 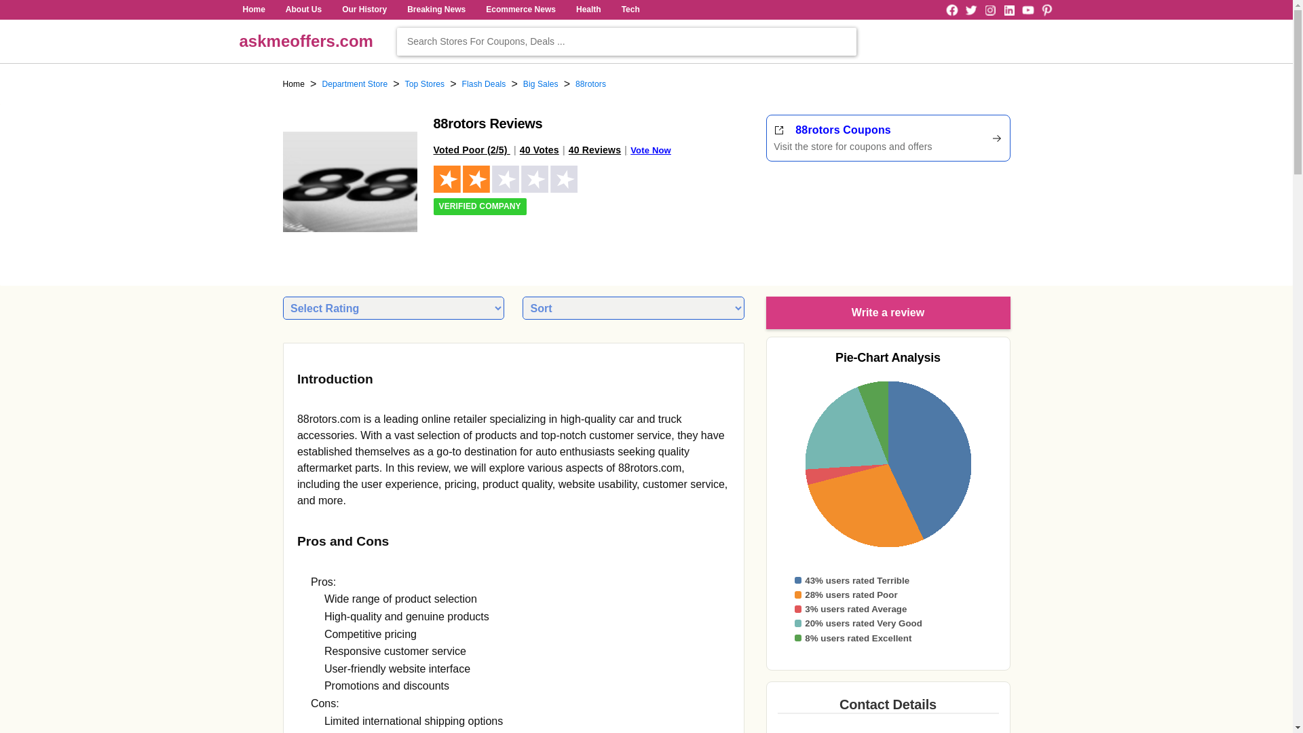 I want to click on Breaking News, so click(x=436, y=10).